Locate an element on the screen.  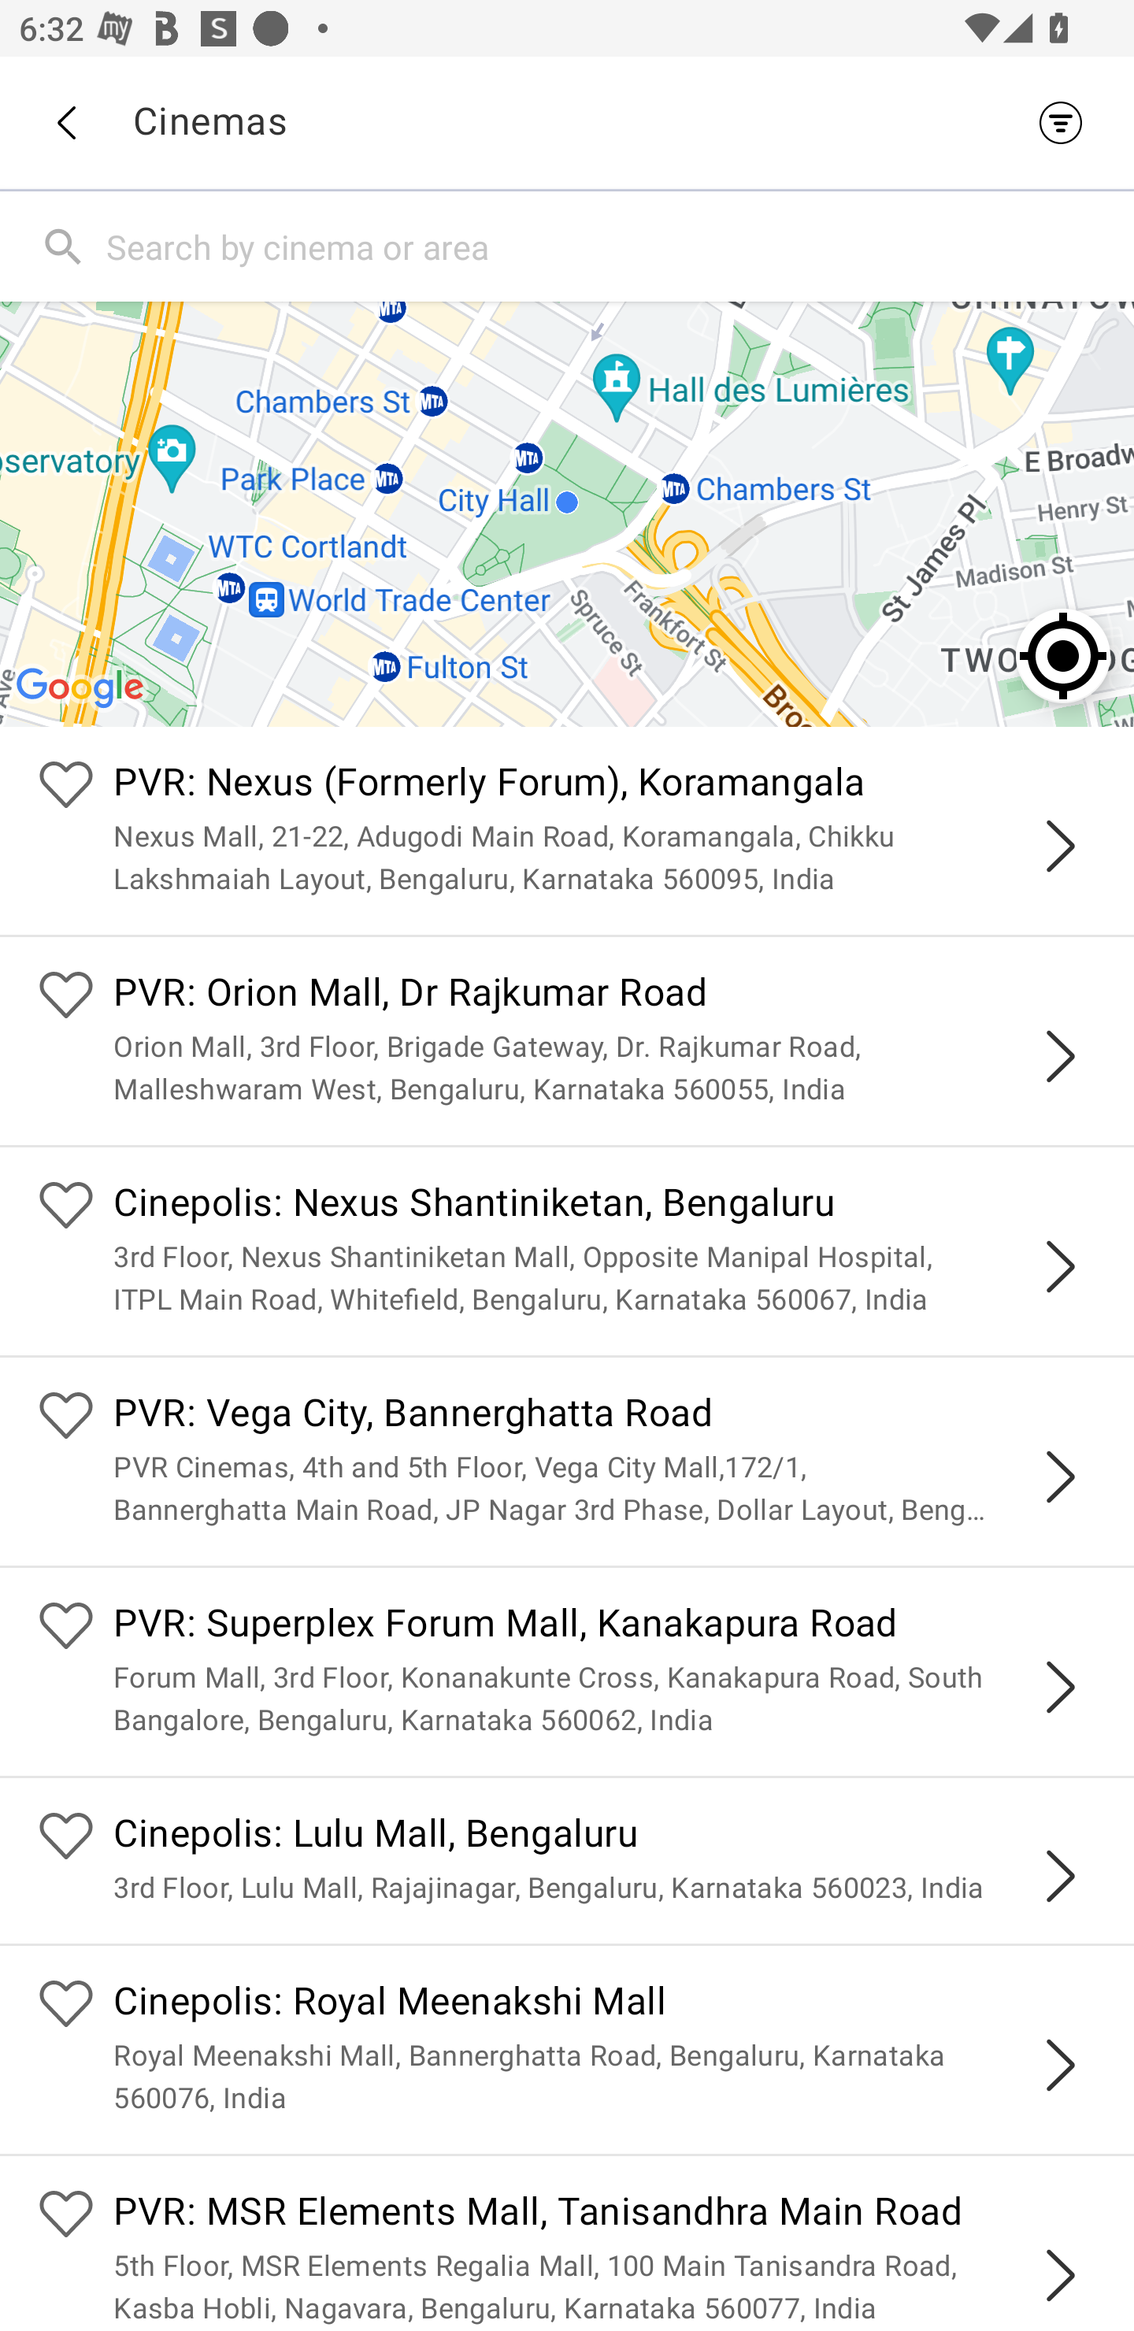
Back Cinemas Filter is located at coordinates (567, 122).